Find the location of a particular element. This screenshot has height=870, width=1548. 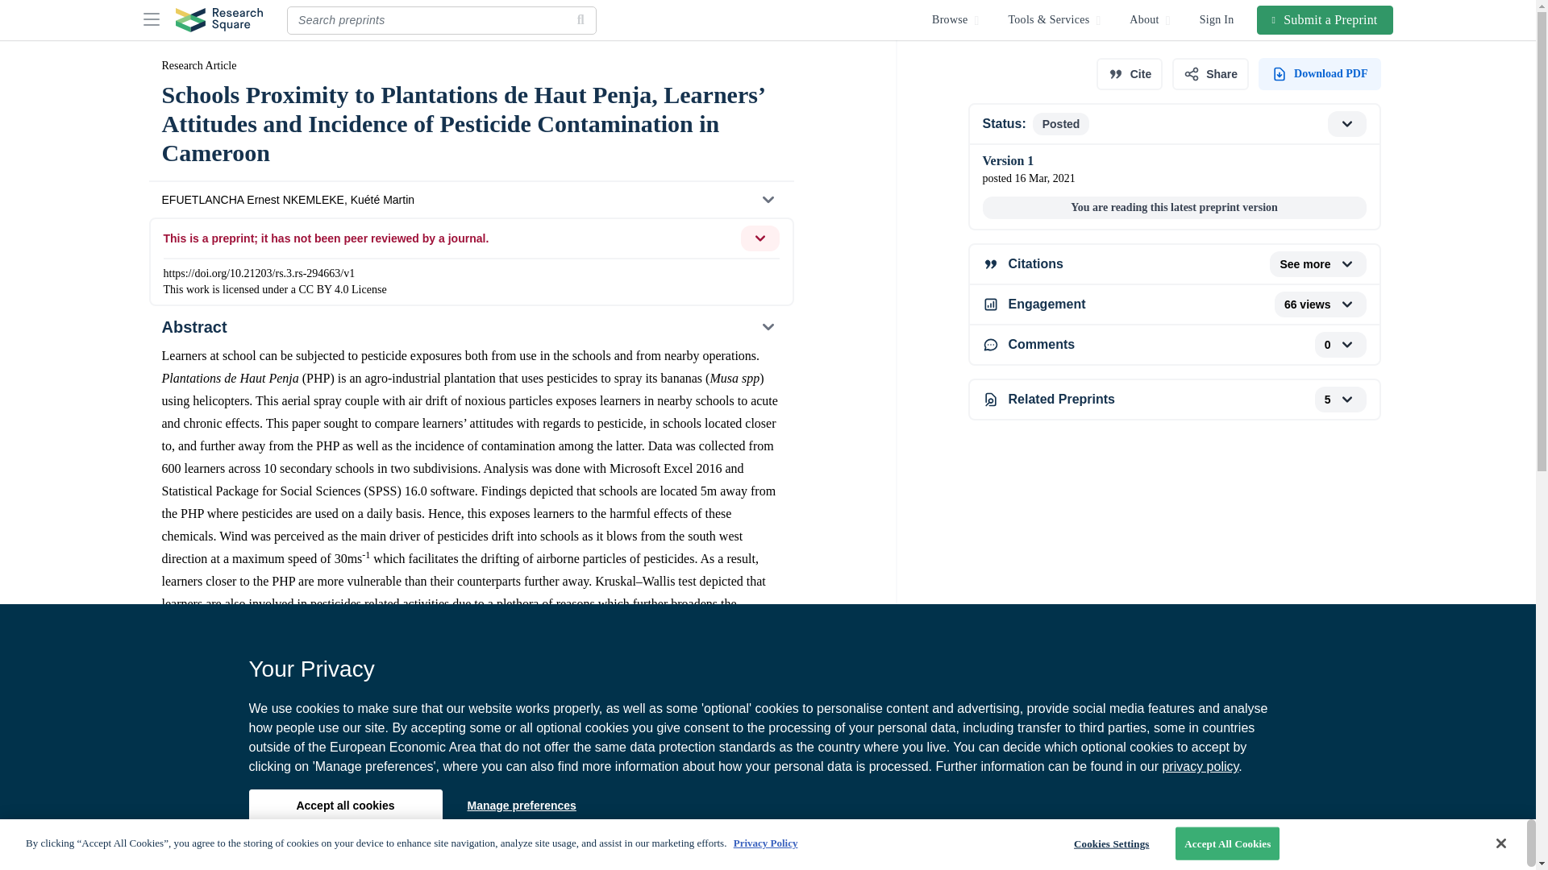

Figures is located at coordinates (1173, 304).